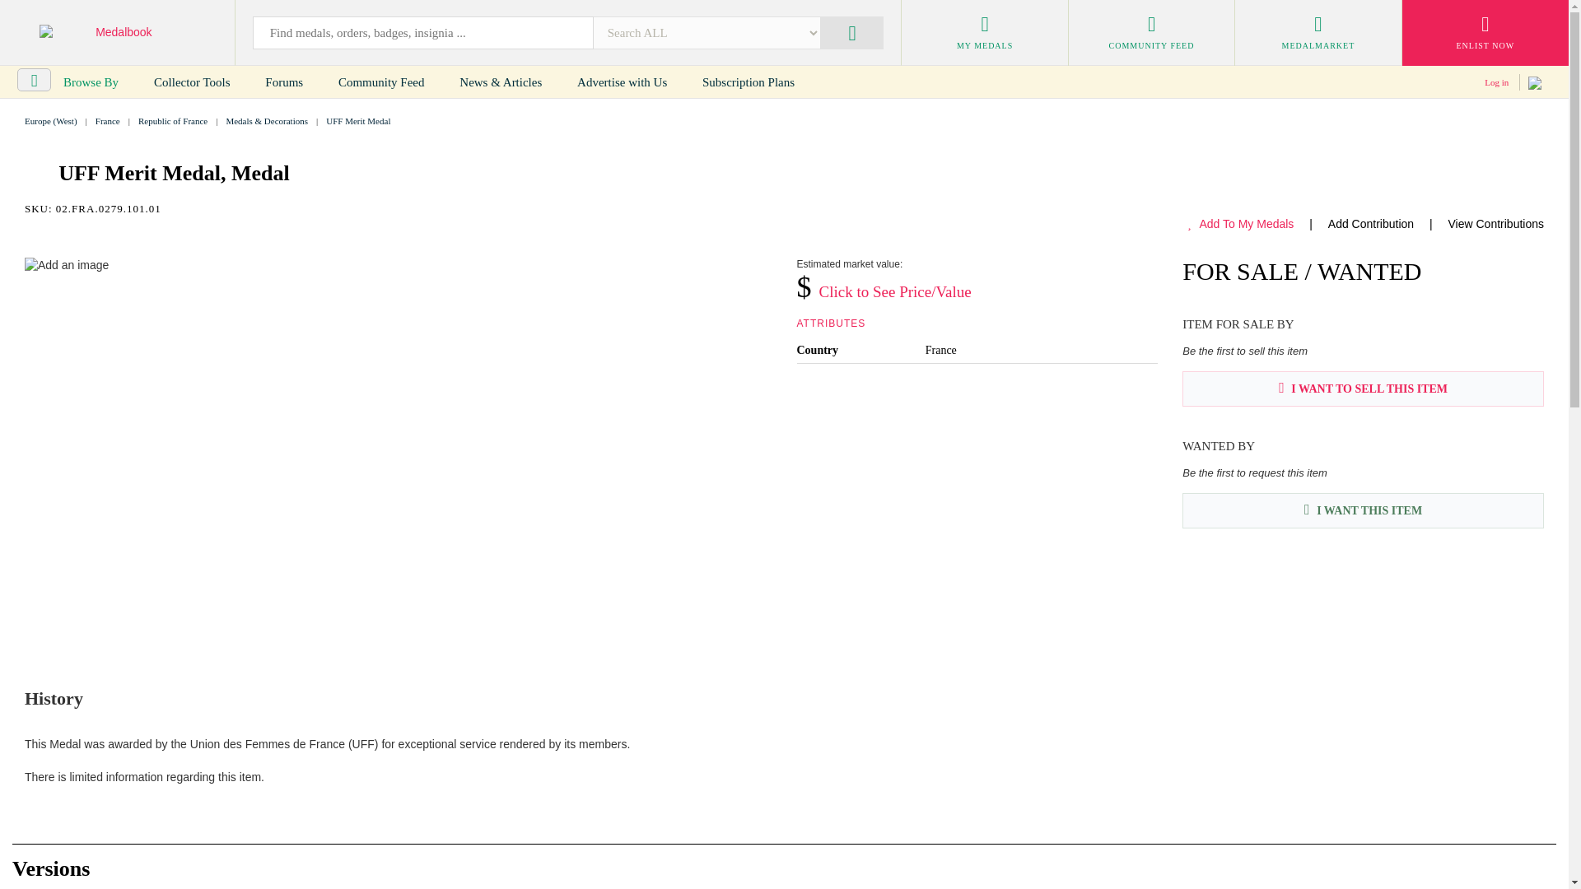 Image resolution: width=1581 pixels, height=889 pixels. I want to click on View Contributions, so click(1495, 223).